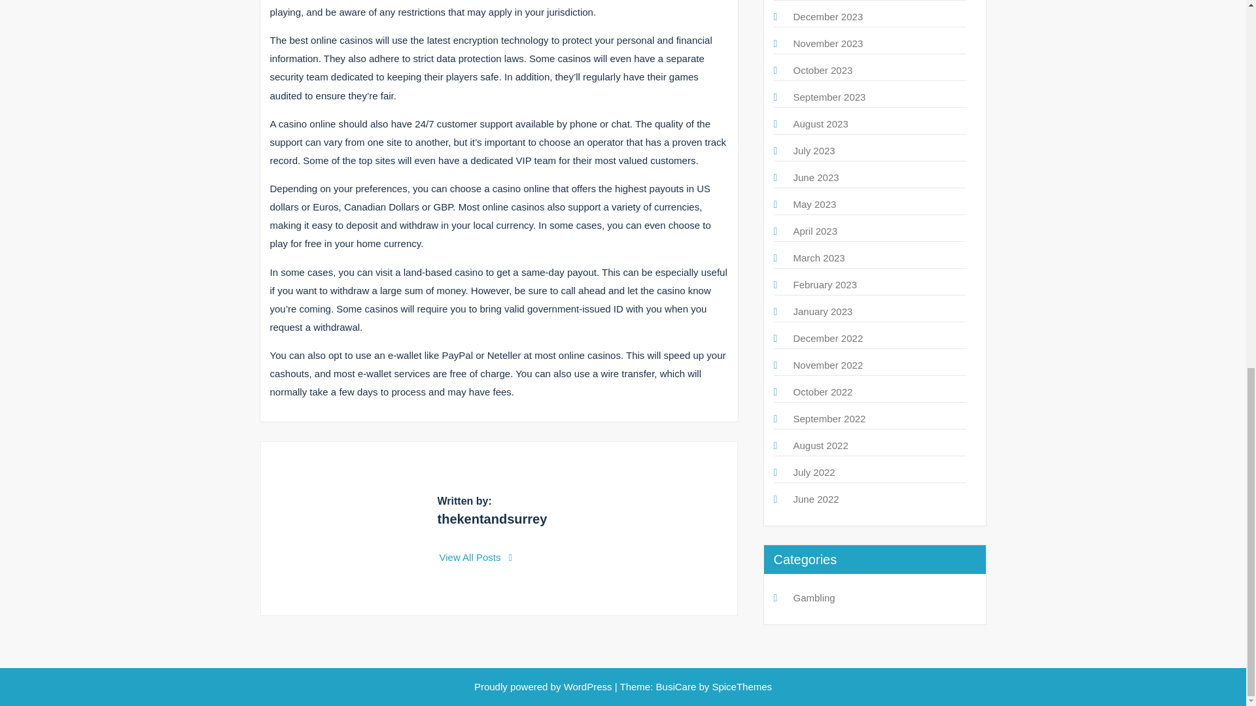 Image resolution: width=1256 pixels, height=706 pixels. Describe the element at coordinates (822, 311) in the screenshot. I see `January 2023` at that location.